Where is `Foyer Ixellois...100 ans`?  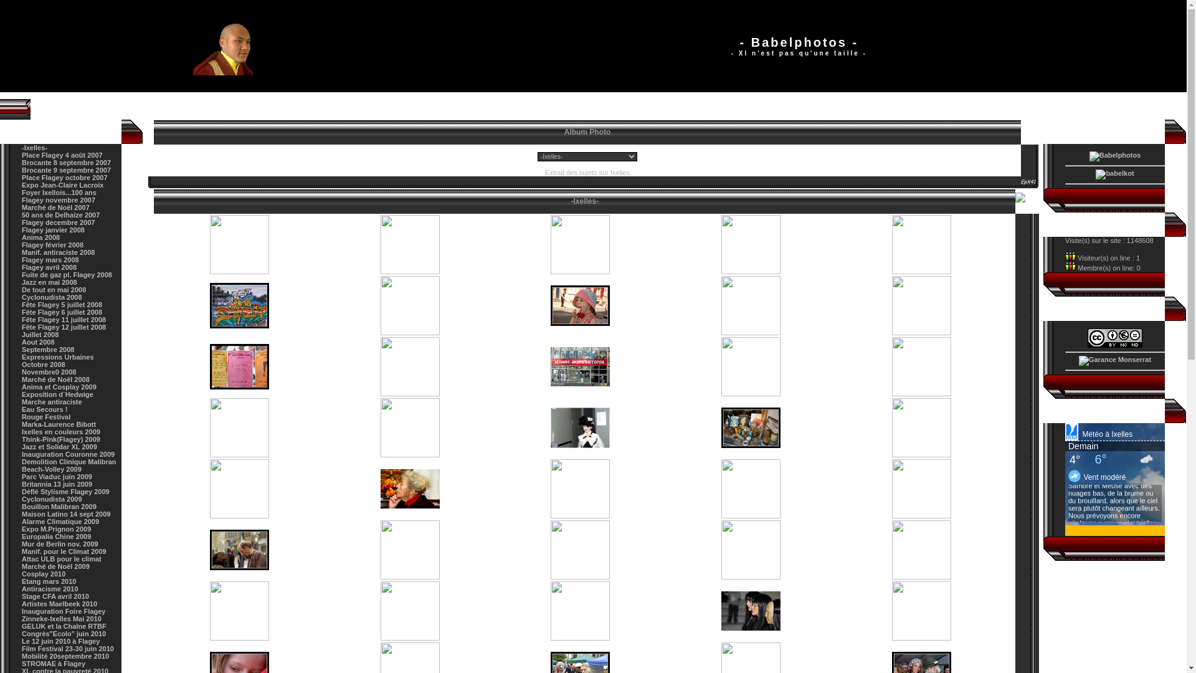 Foyer Ixellois...100 ans is located at coordinates (59, 193).